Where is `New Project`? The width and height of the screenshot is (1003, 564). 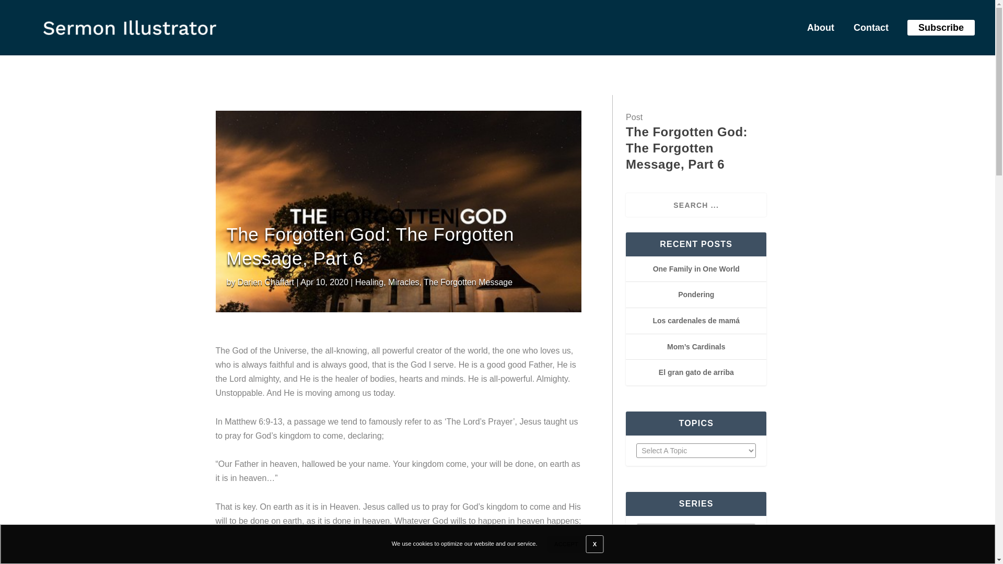 New Project is located at coordinates (130, 27).